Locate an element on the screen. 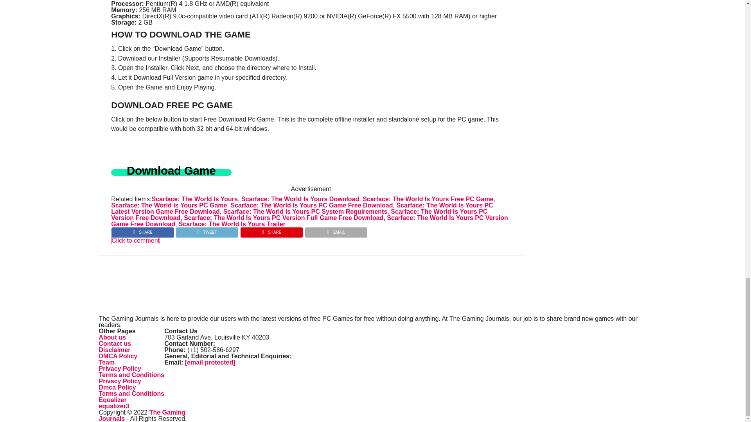 The width and height of the screenshot is (751, 422). Pin This Post is located at coordinates (271, 231).